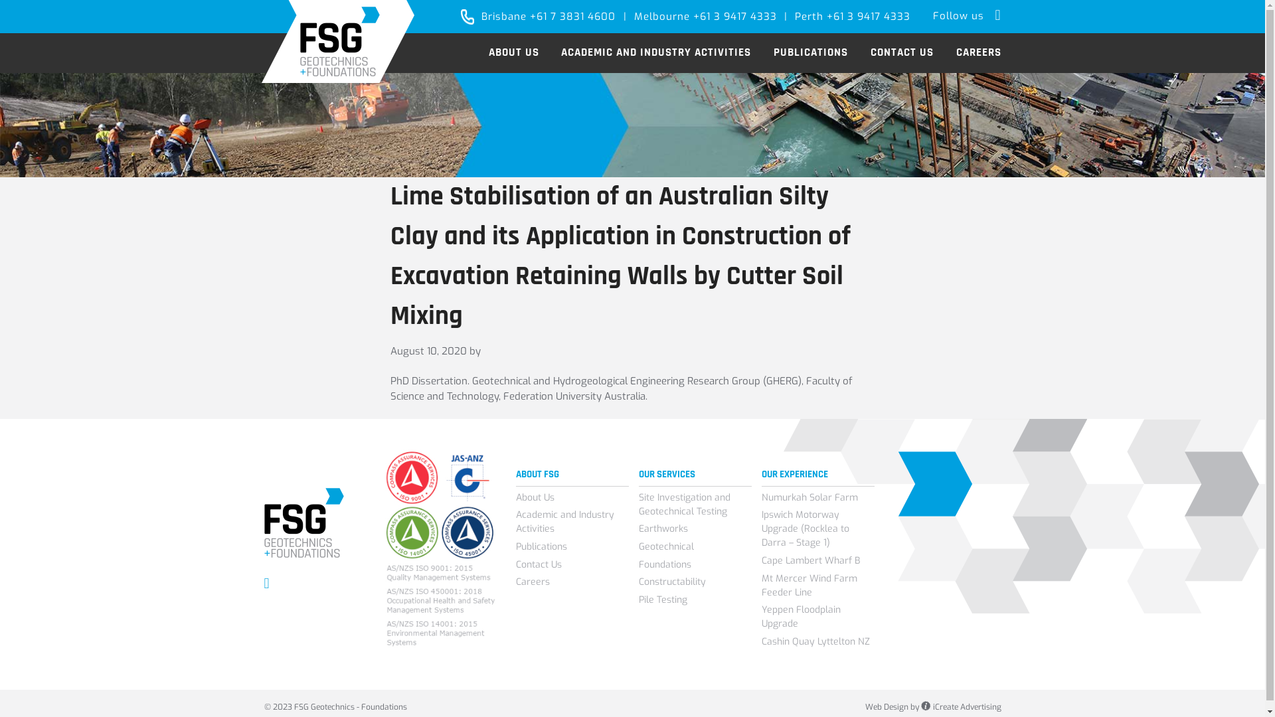 Image resolution: width=1275 pixels, height=717 pixels. Describe the element at coordinates (818, 560) in the screenshot. I see `Cape Lambert Wharf B` at that location.